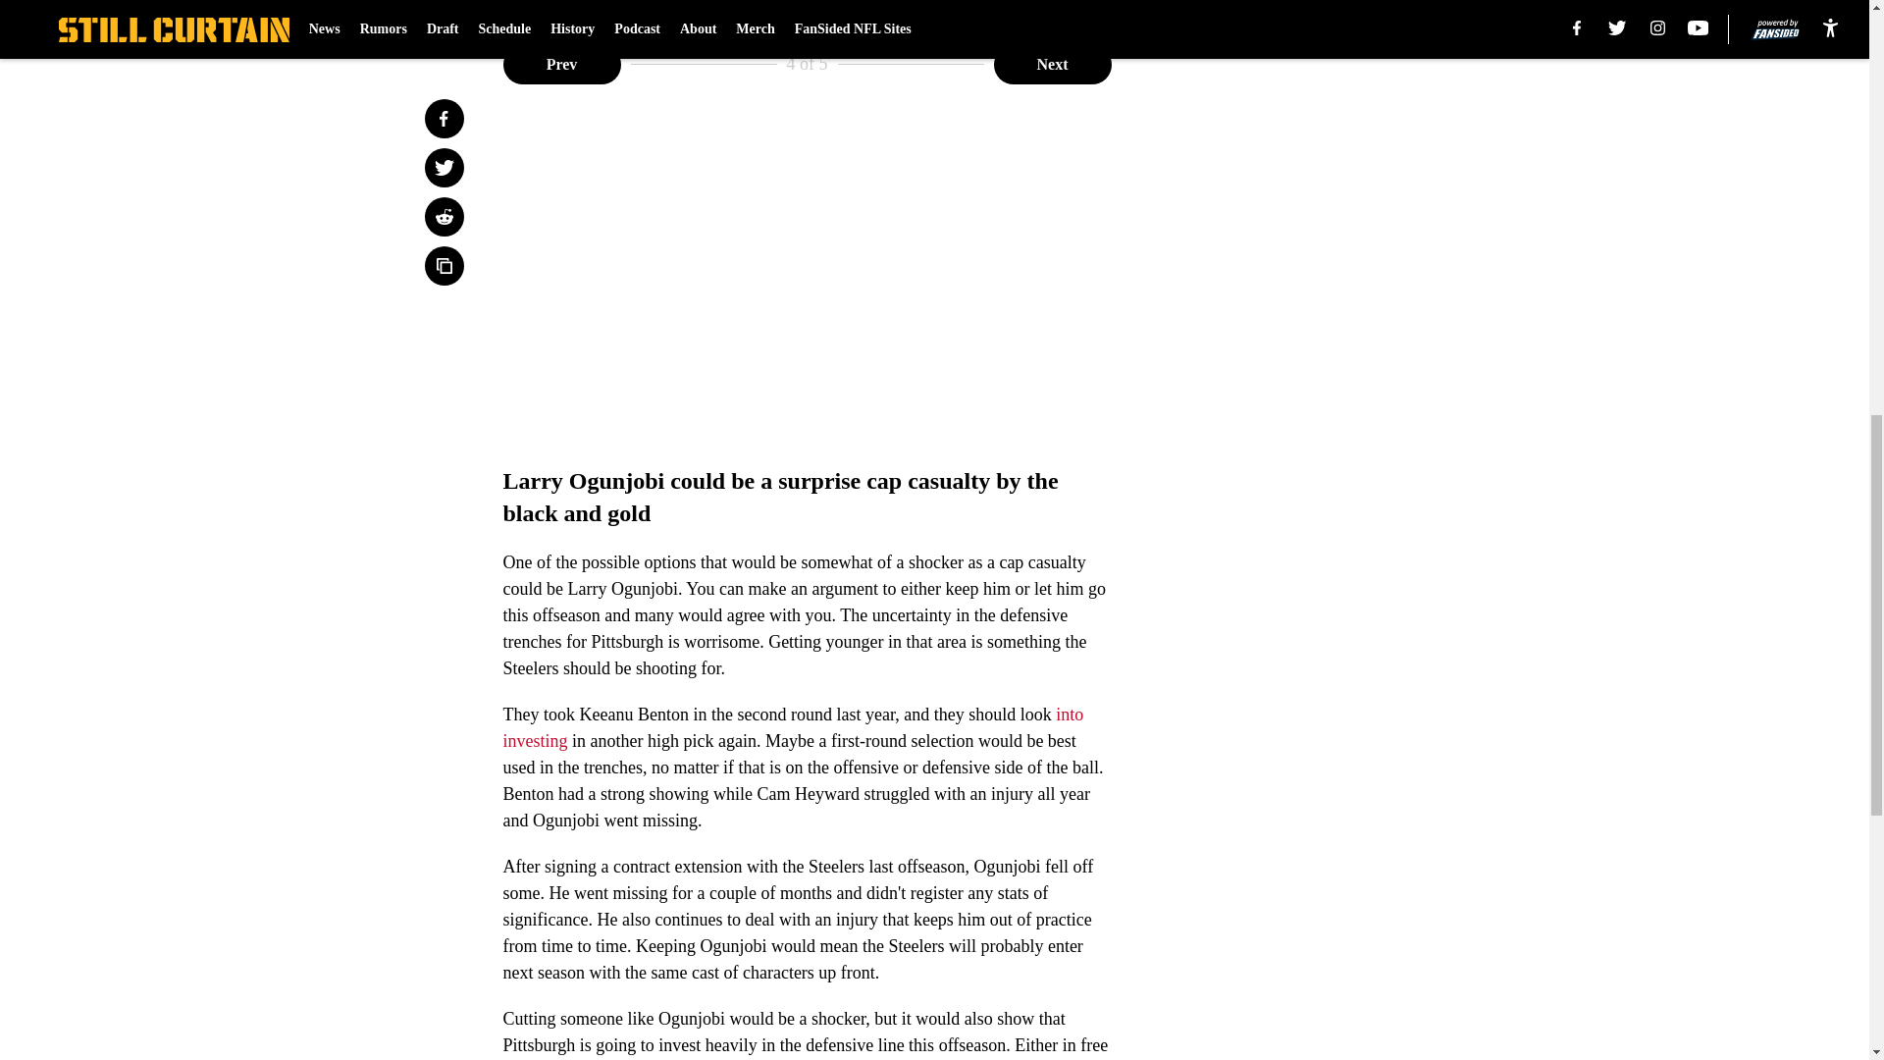 The height and width of the screenshot is (1060, 1884). What do you see at coordinates (793, 727) in the screenshot?
I see `into investing` at bounding box center [793, 727].